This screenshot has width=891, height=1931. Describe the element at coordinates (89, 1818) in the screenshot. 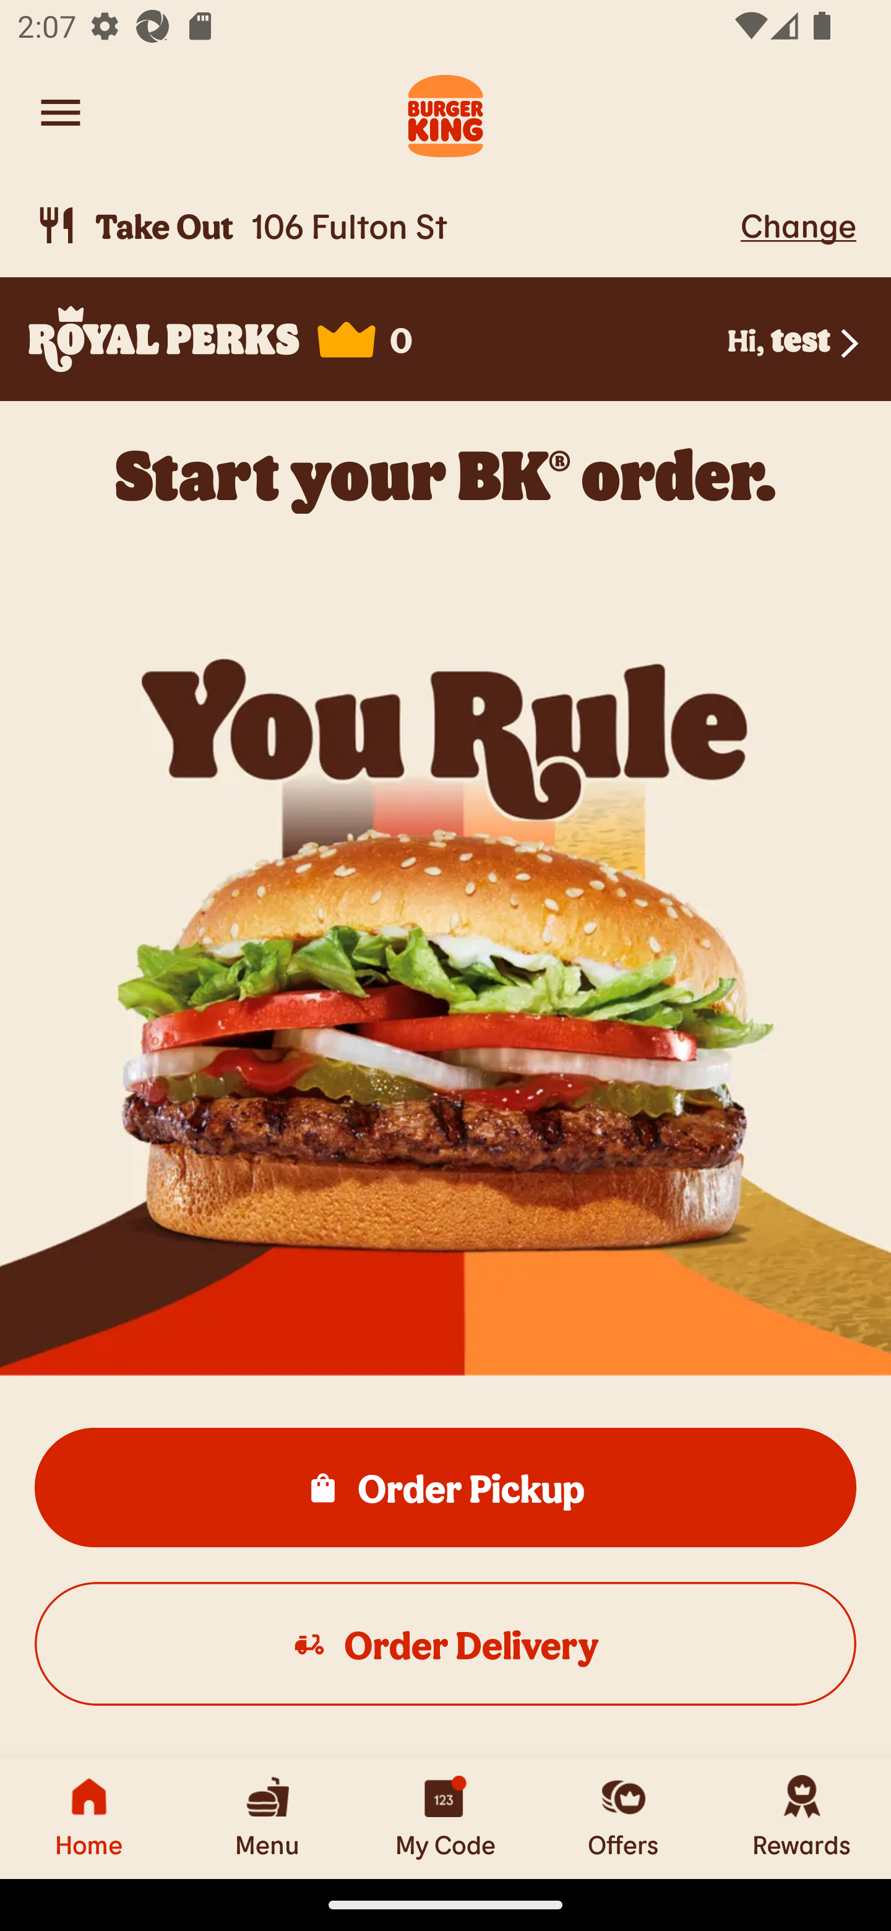

I see `Home` at that location.